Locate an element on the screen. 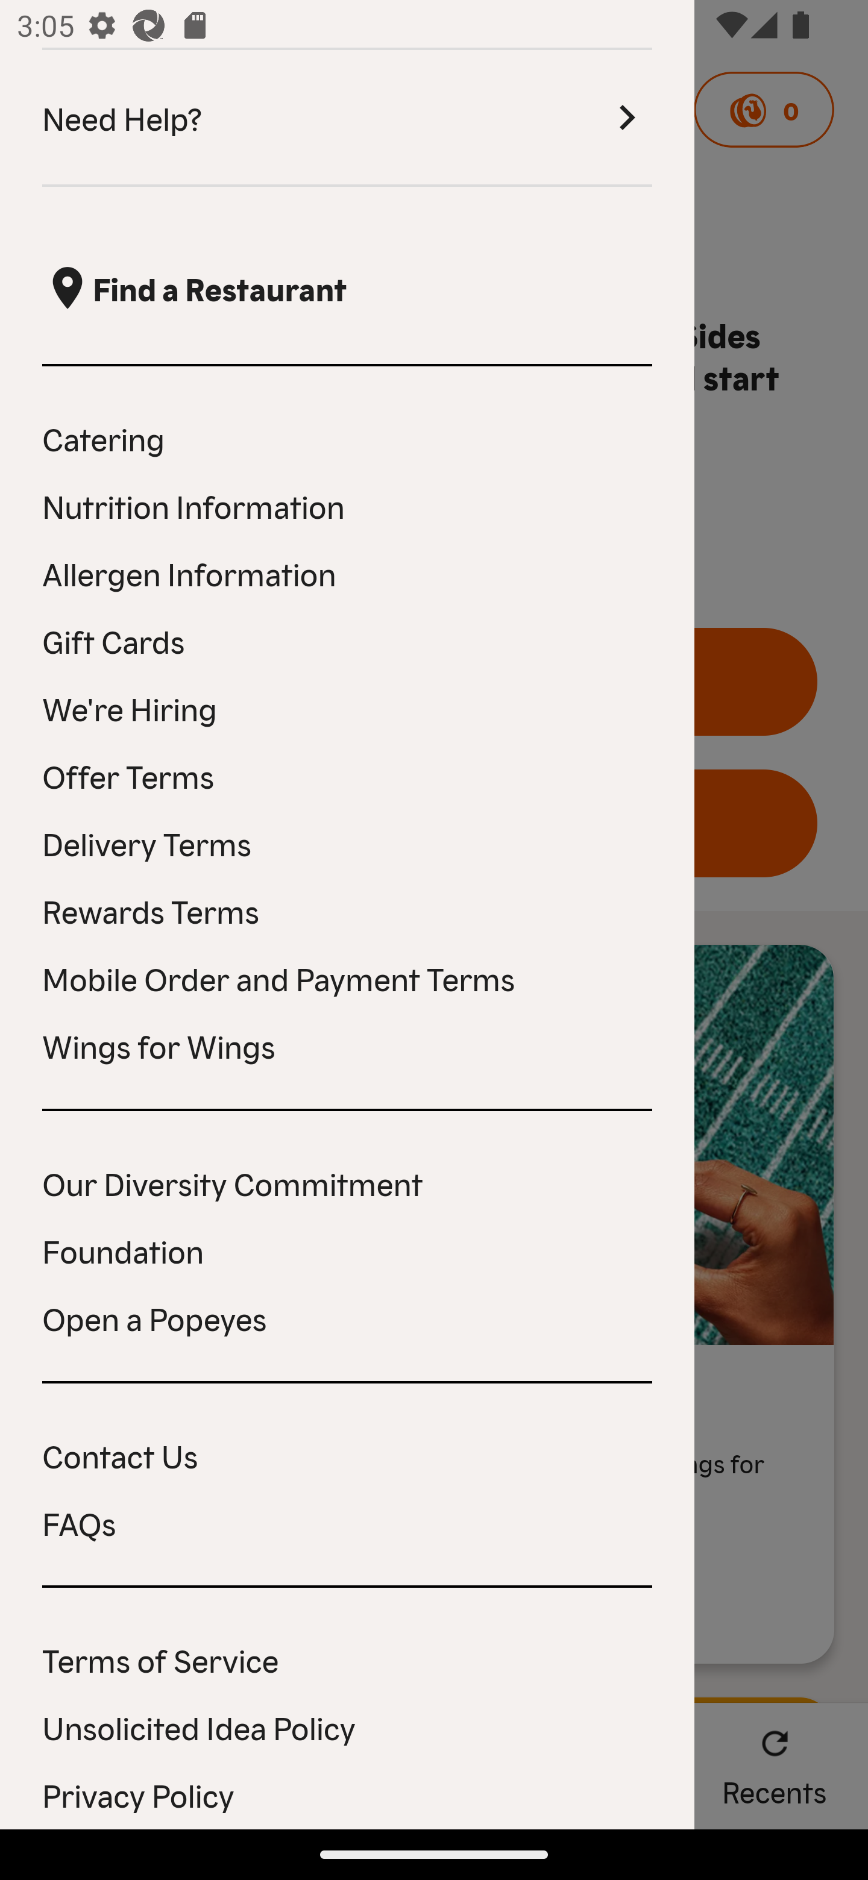 Image resolution: width=868 pixels, height=1880 pixels. Allergen Information is located at coordinates (347, 573).